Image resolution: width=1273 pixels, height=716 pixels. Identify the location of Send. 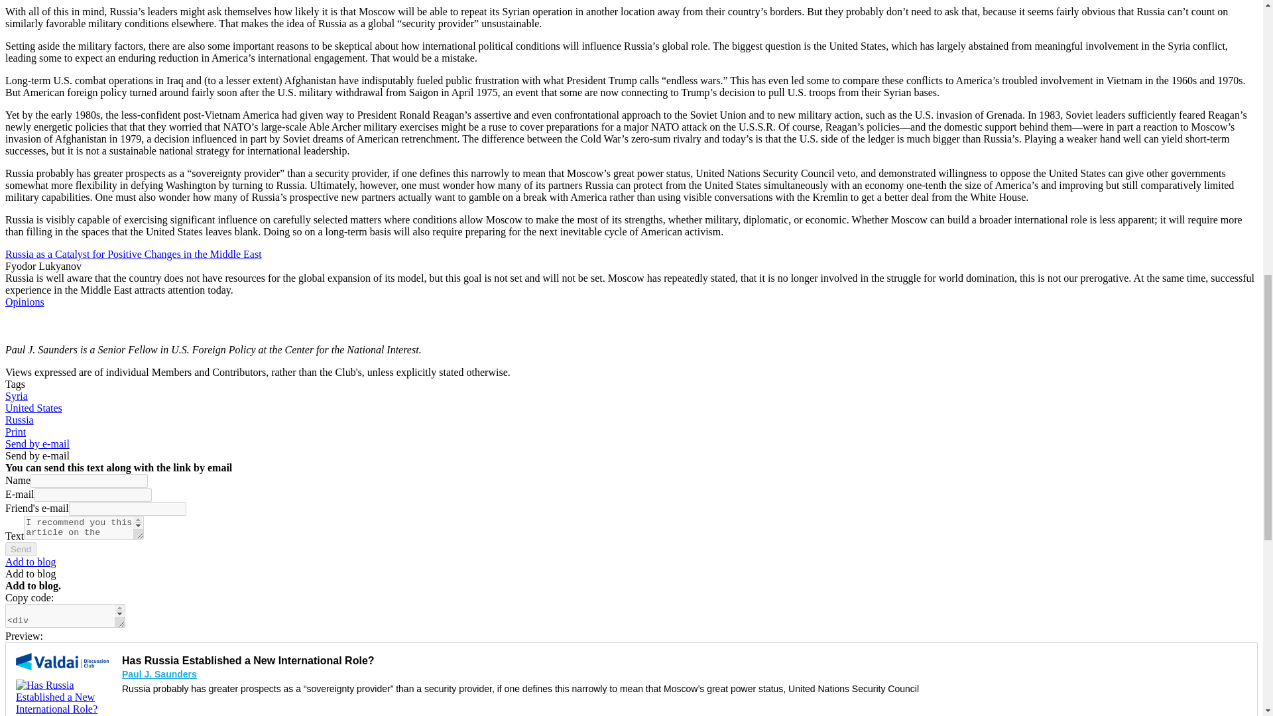
(21, 549).